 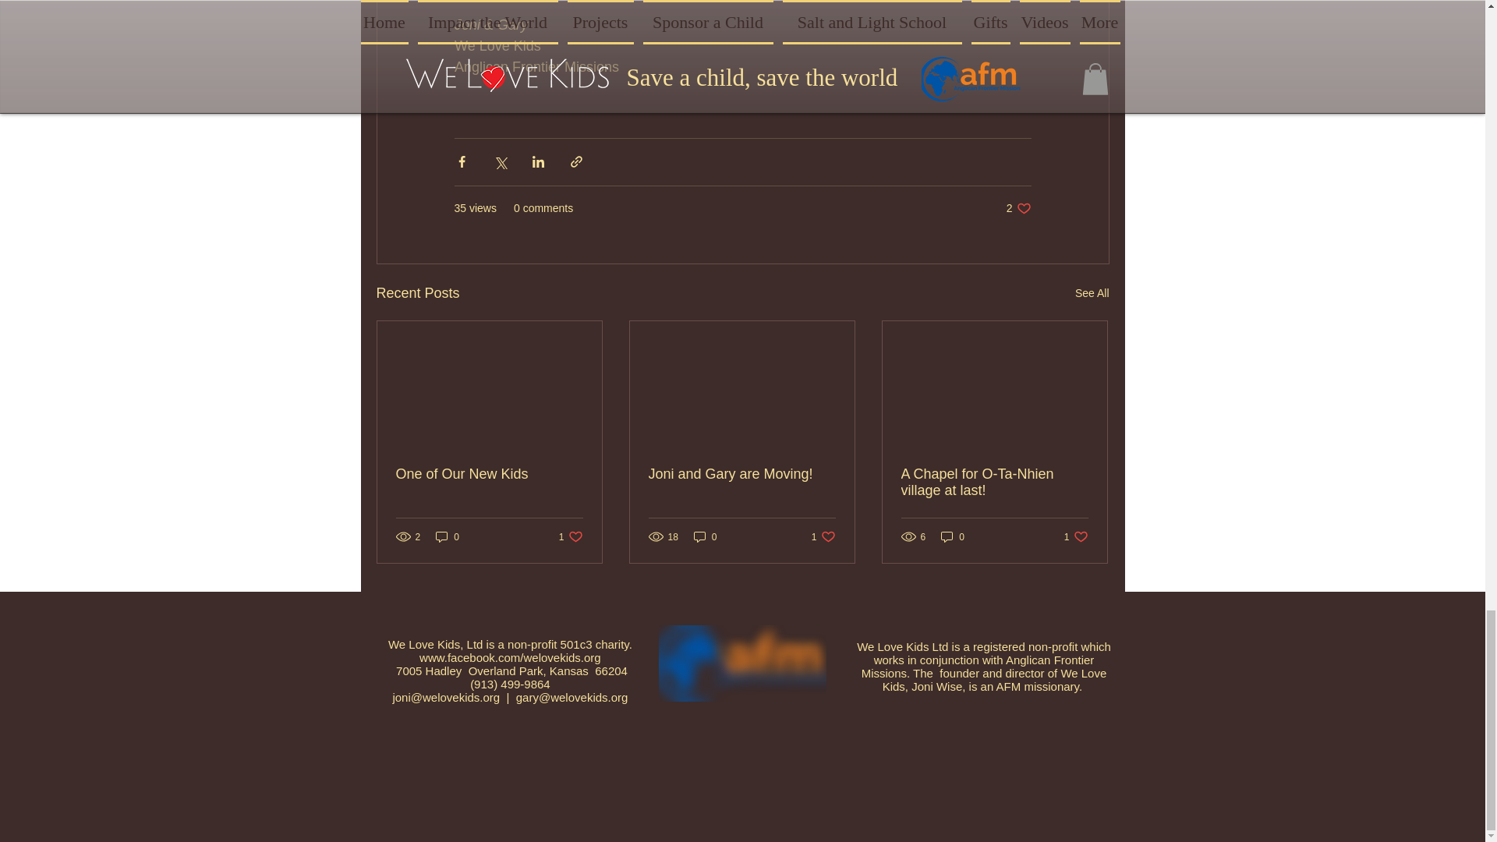 What do you see at coordinates (1056, 755) in the screenshot?
I see `Facebook Like` at bounding box center [1056, 755].